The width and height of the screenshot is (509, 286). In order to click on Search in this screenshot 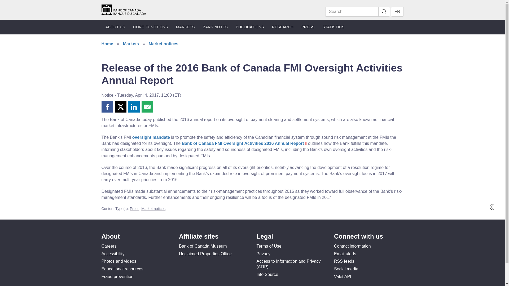, I will do `click(352, 11)`.